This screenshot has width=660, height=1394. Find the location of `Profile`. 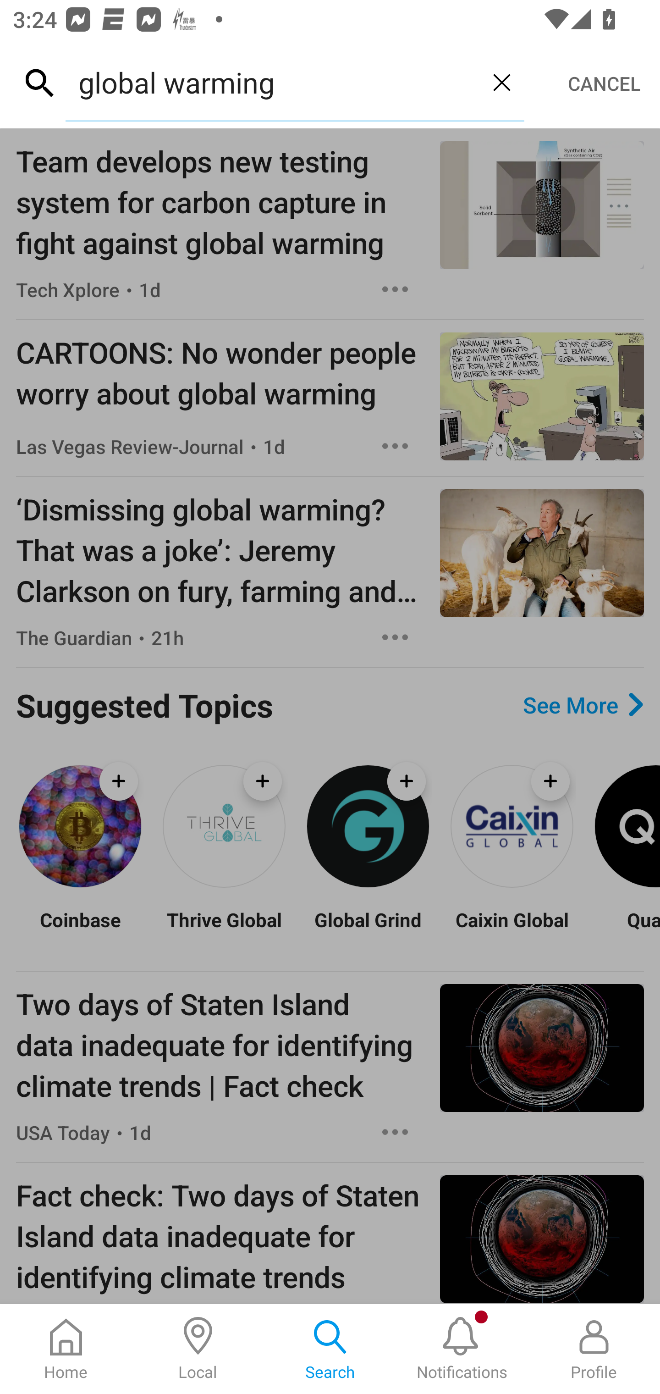

Profile is located at coordinates (594, 1349).